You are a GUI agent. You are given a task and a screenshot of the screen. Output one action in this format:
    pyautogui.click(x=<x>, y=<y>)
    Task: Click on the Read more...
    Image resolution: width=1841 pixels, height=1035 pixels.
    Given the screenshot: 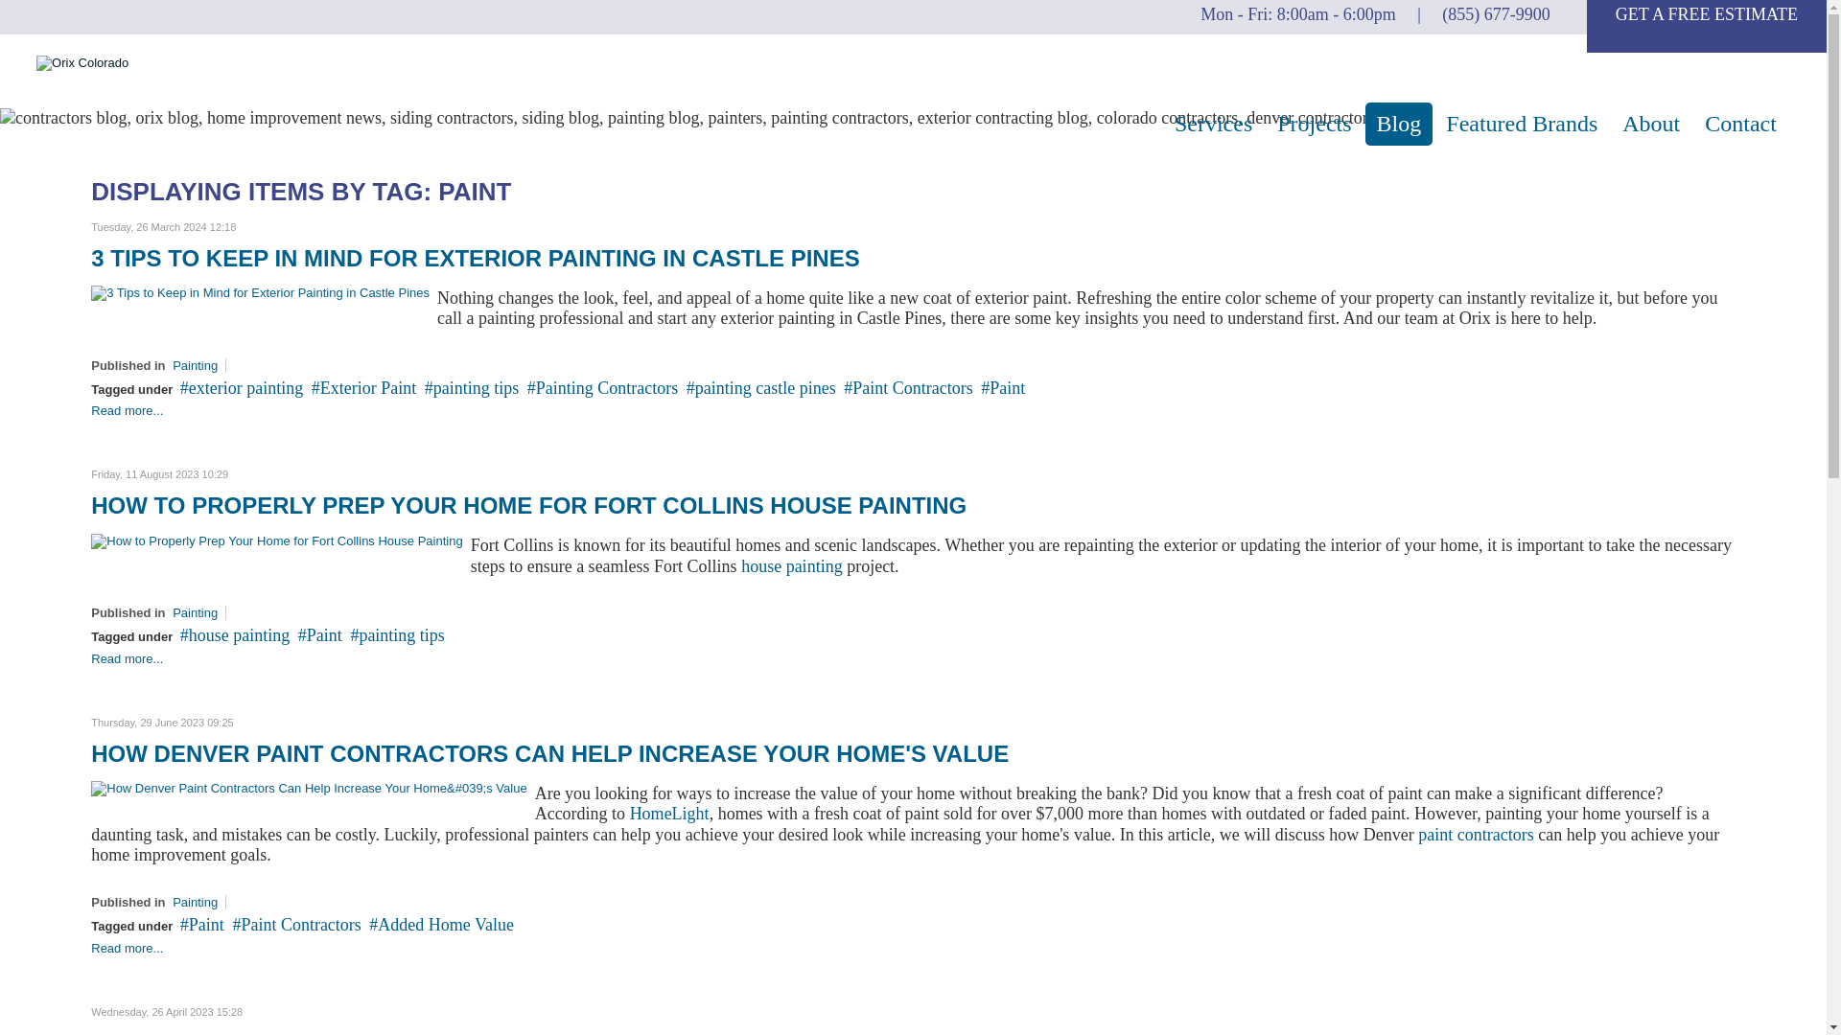 What is the action you would take?
    pyautogui.click(x=127, y=410)
    